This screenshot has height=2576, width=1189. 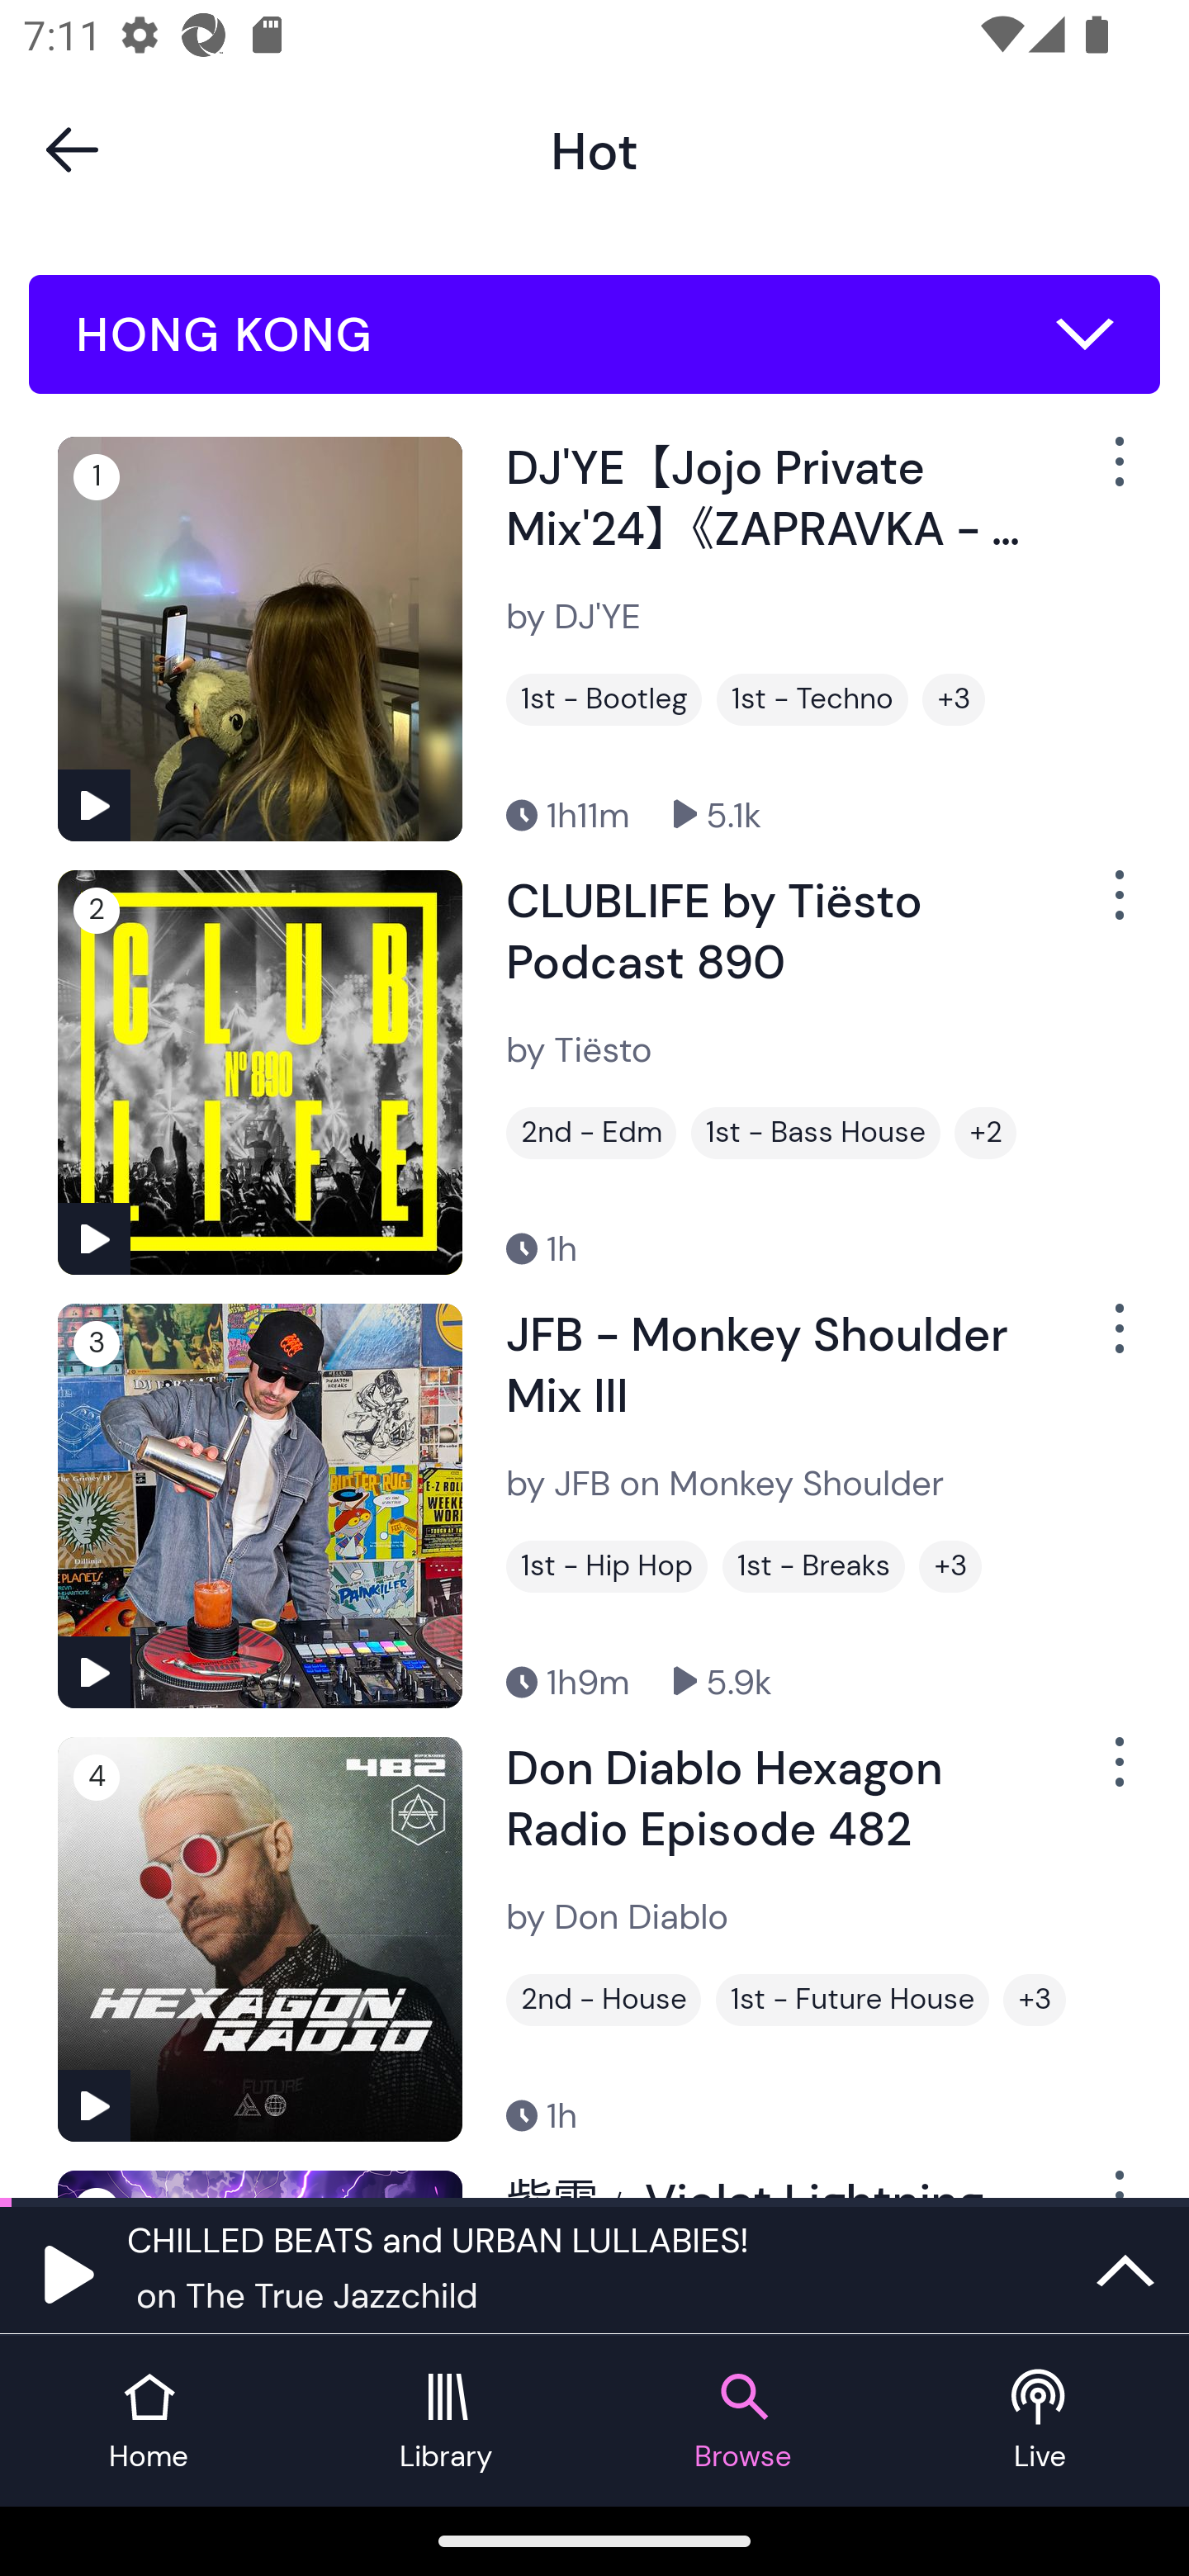 I want to click on 1st - Bass House, so click(x=816, y=1133).